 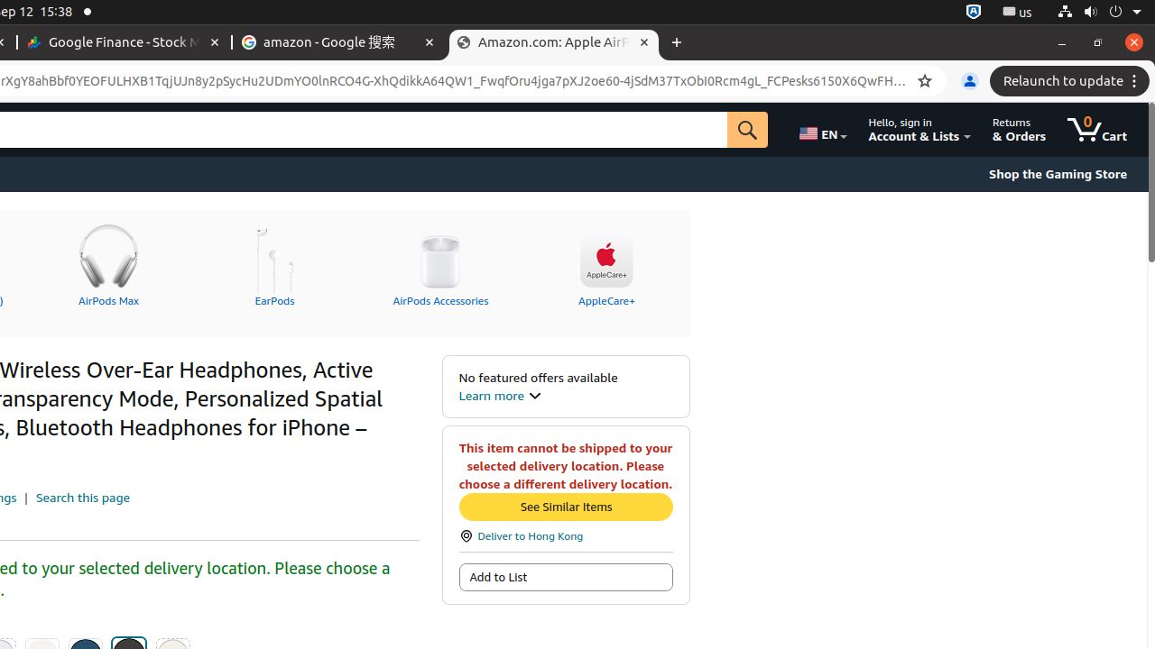 What do you see at coordinates (1018, 13) in the screenshot?
I see `:1.21/StatusNotifierItem` at bounding box center [1018, 13].